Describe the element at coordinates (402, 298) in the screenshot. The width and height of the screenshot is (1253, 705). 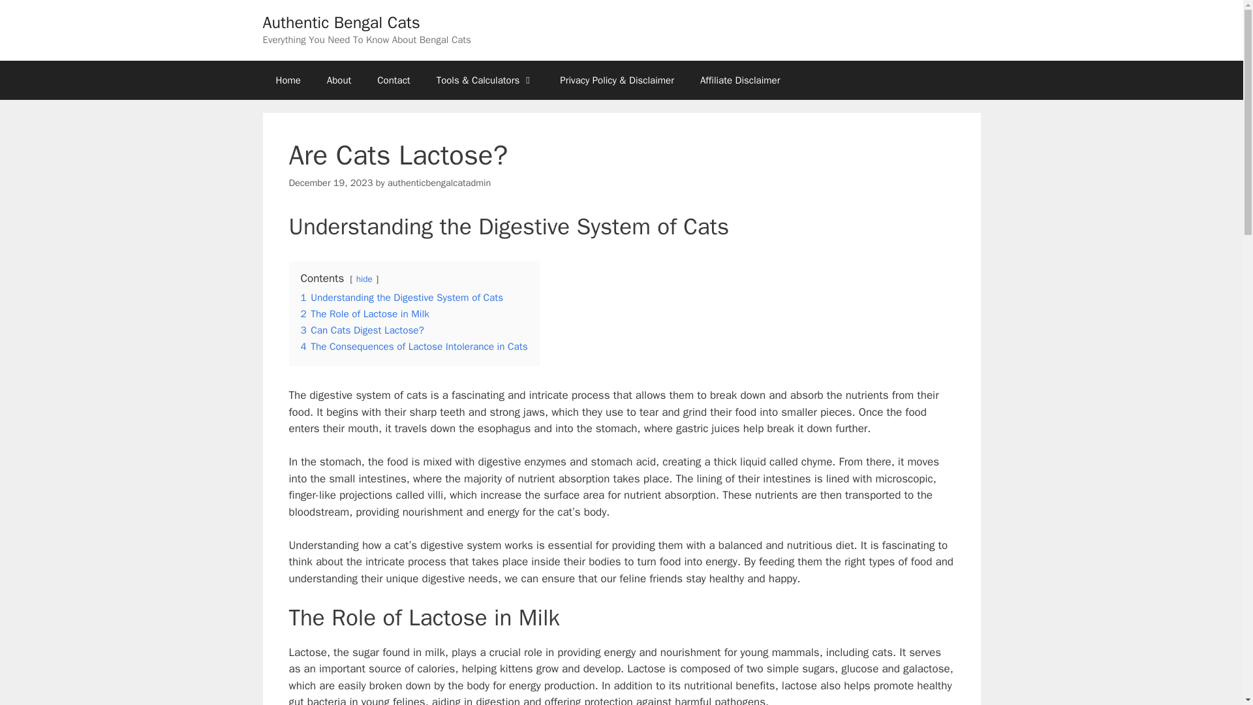
I see `1 Understanding the Digestive System of Cats` at that location.